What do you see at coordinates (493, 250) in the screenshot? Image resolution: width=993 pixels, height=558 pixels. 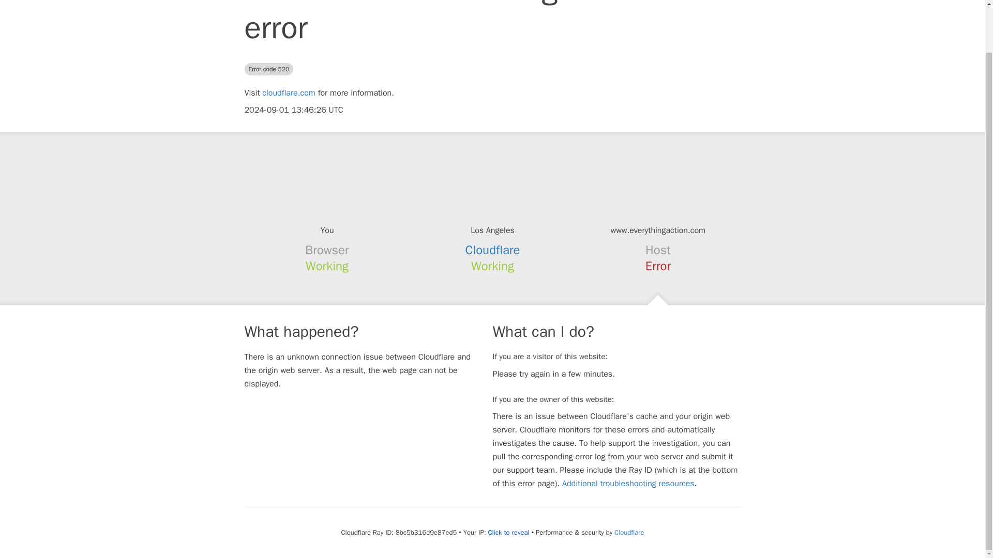 I see `Cloudflare` at bounding box center [493, 250].